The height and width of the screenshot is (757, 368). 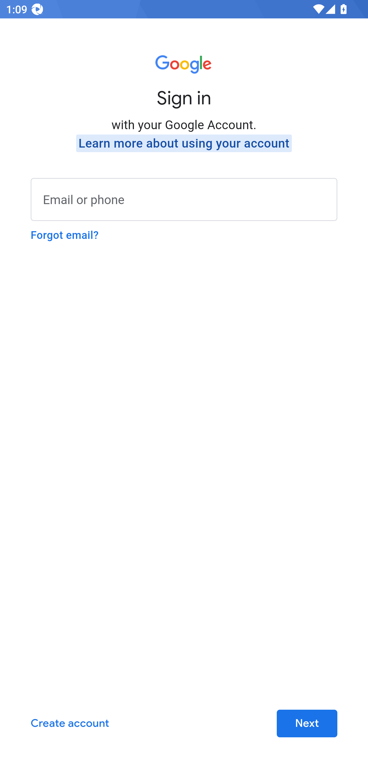 I want to click on Next, so click(x=307, y=724).